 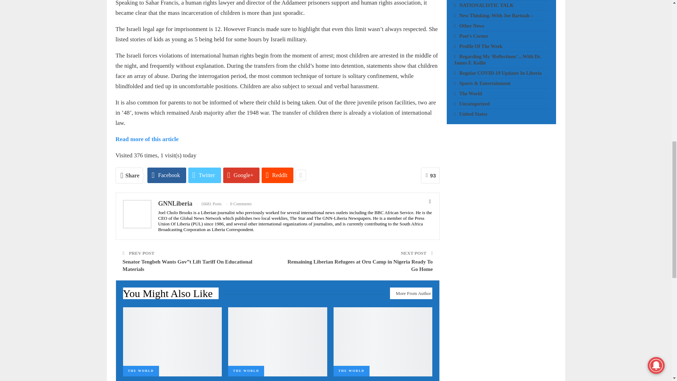 I want to click on ReddIt, so click(x=277, y=175).